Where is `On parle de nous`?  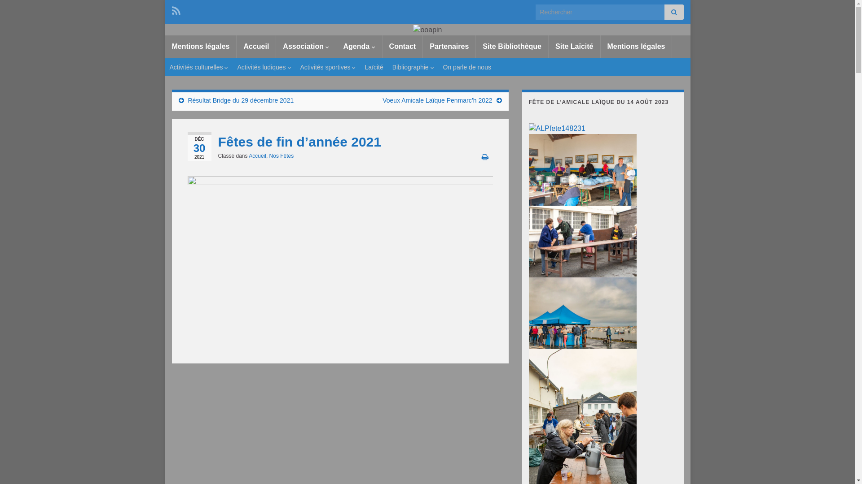
On parle de nous is located at coordinates (467, 67).